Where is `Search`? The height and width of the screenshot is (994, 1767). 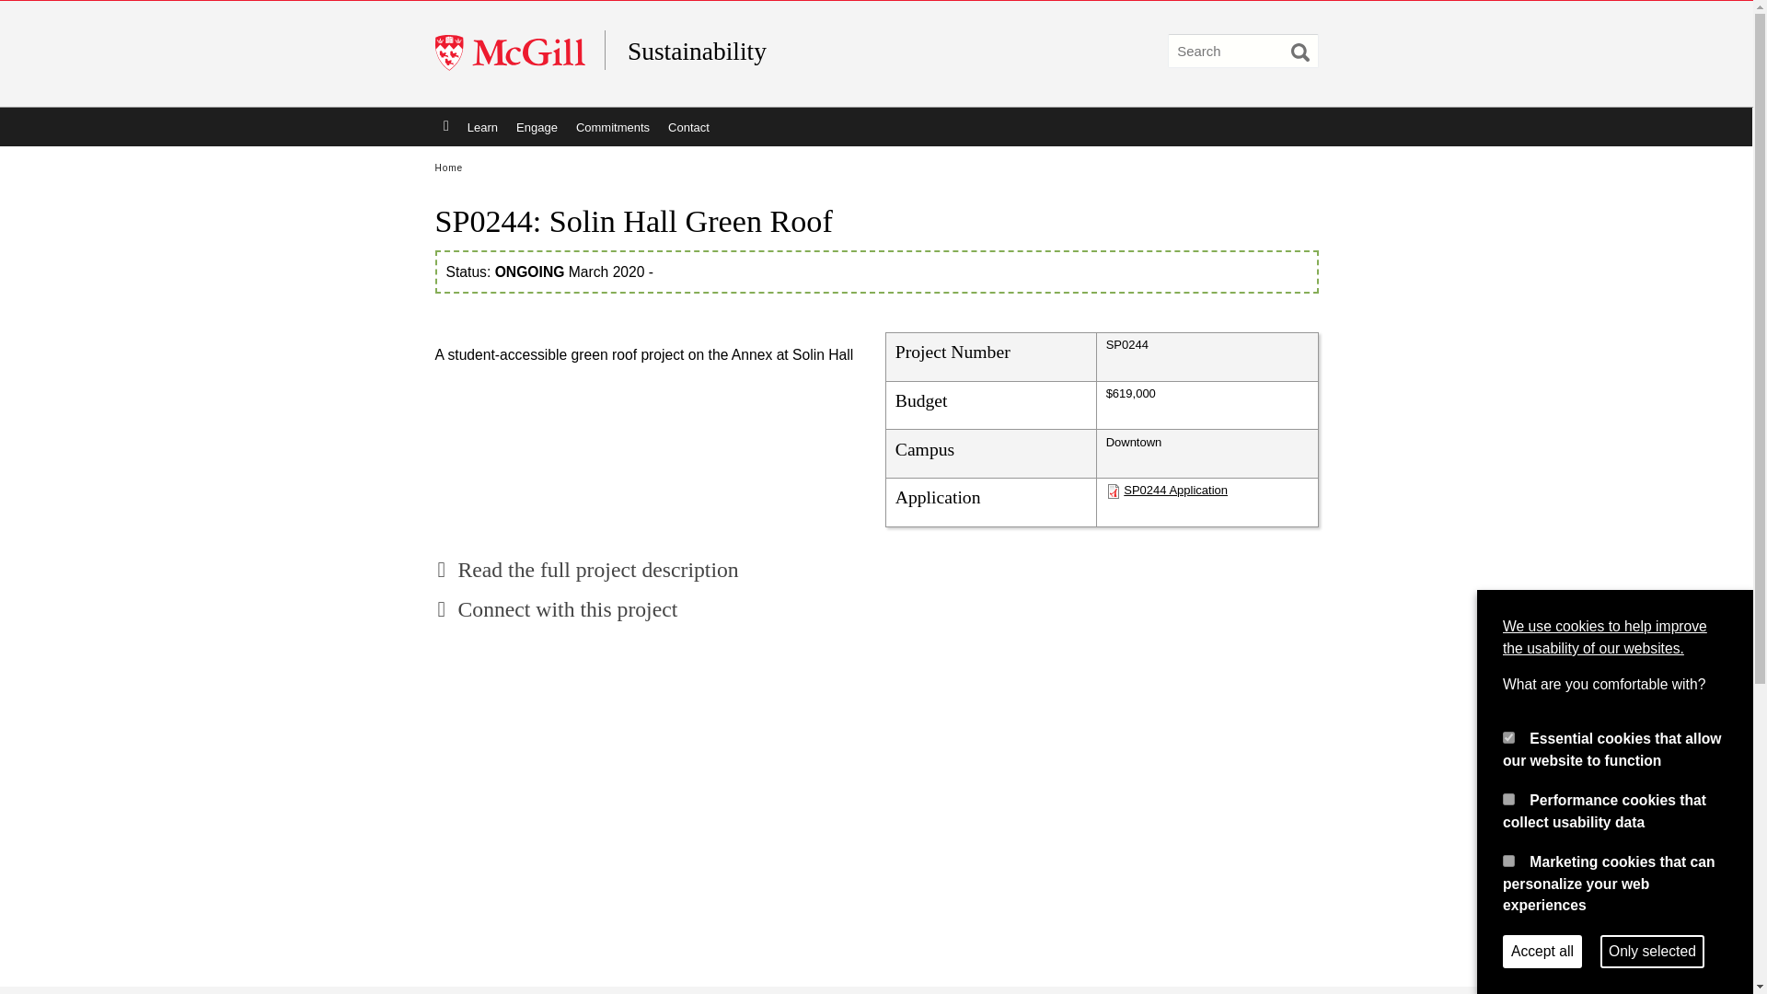 Search is located at coordinates (1299, 52).